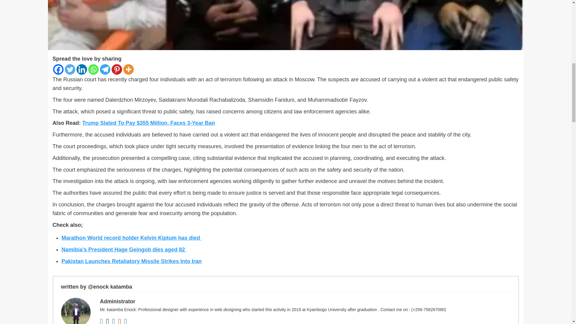 Image resolution: width=576 pixels, height=324 pixels. I want to click on Telegram, so click(105, 69).